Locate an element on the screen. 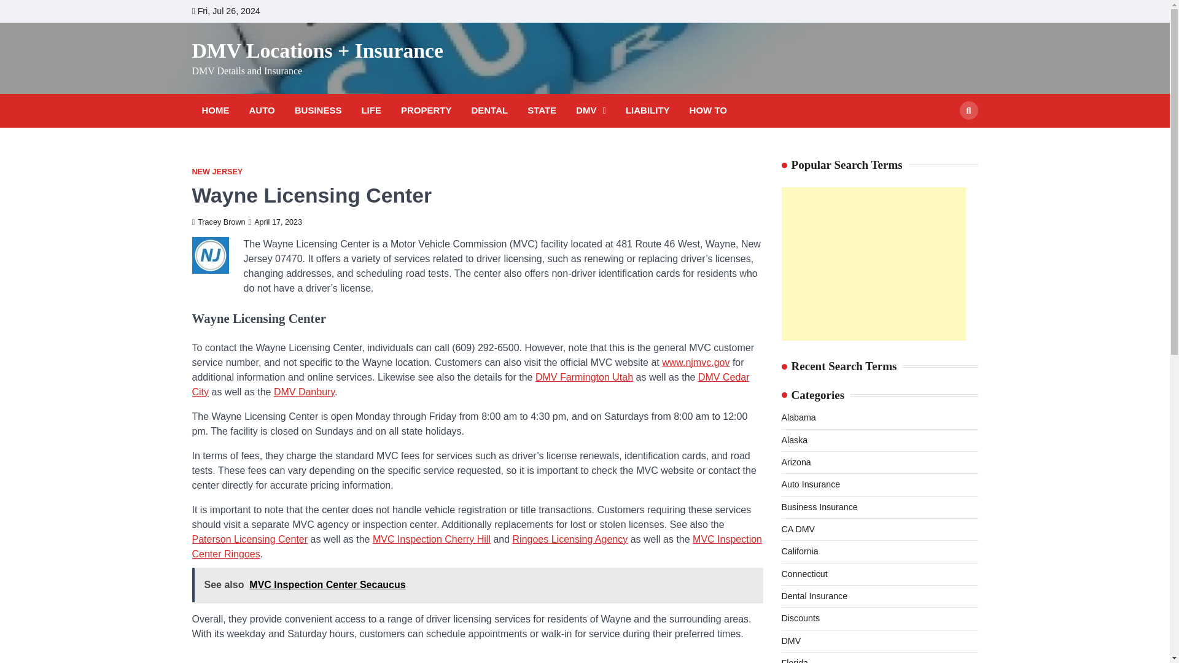  www.njmvc.gov is located at coordinates (695, 362).